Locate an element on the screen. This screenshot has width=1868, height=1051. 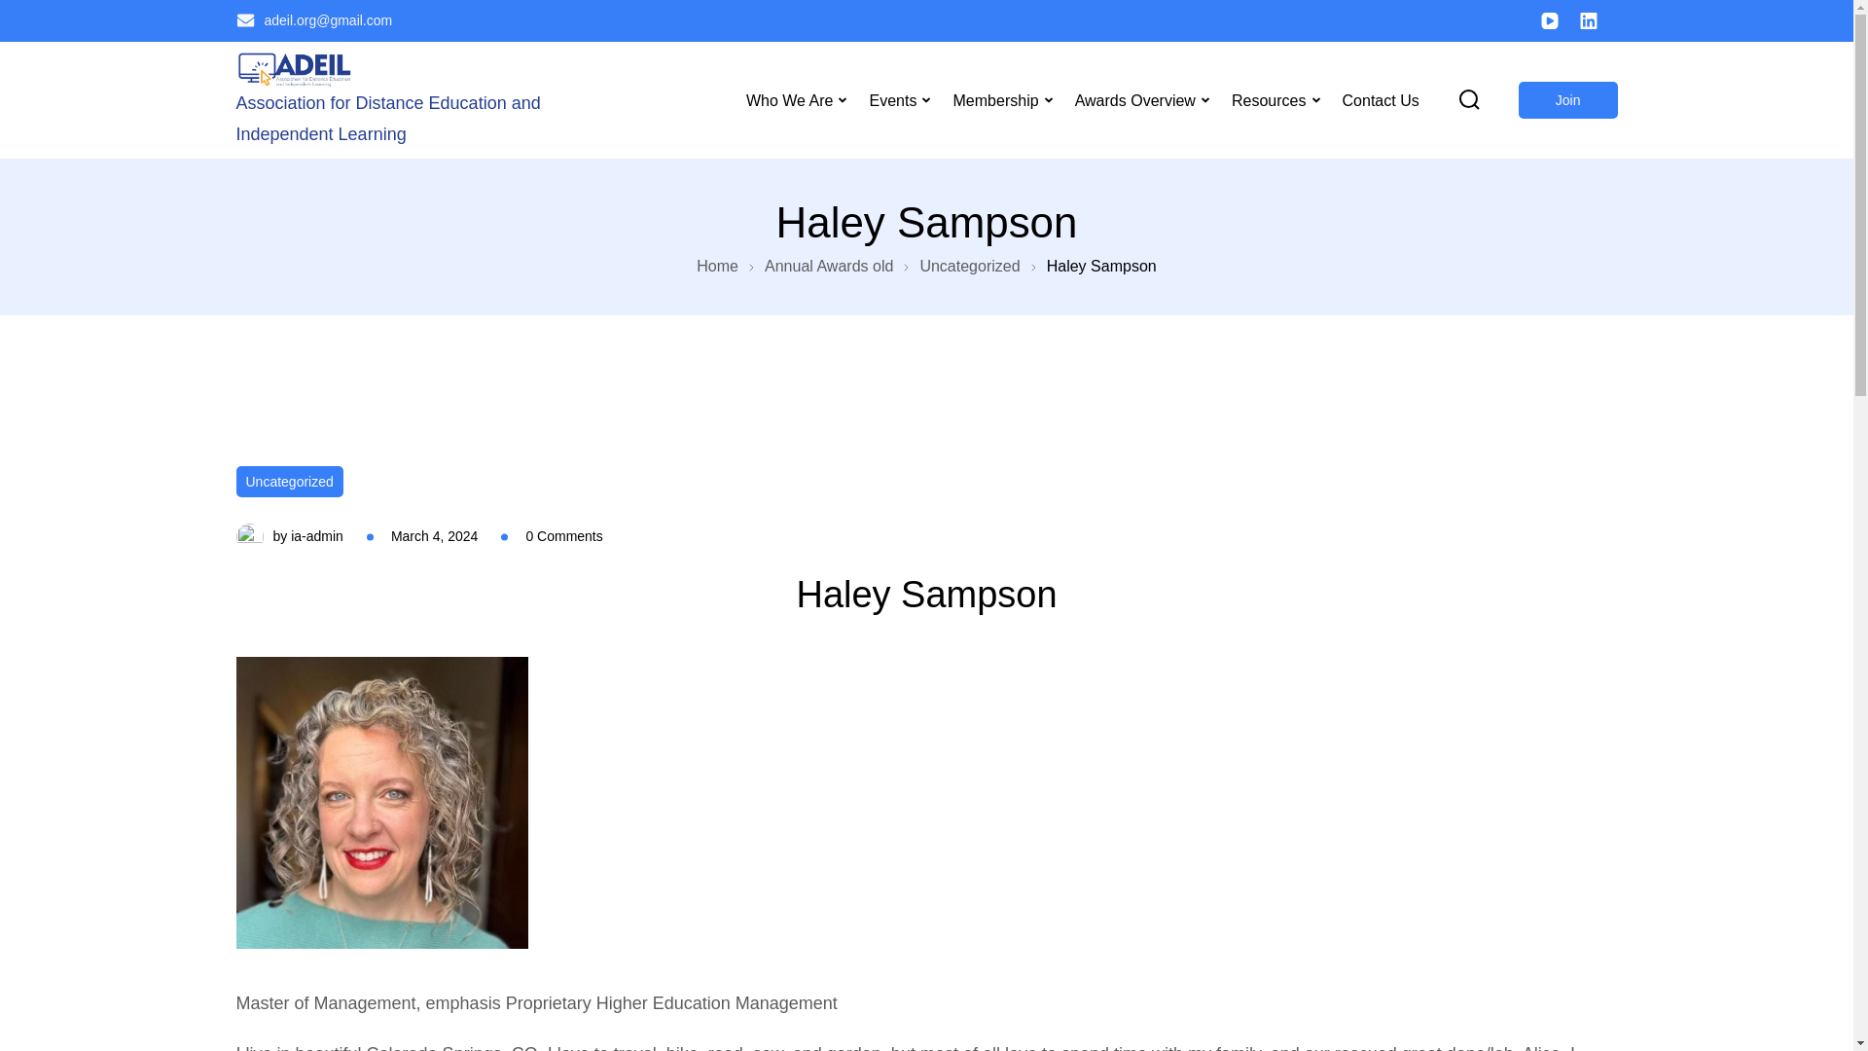
Resources is located at coordinates (1269, 99).